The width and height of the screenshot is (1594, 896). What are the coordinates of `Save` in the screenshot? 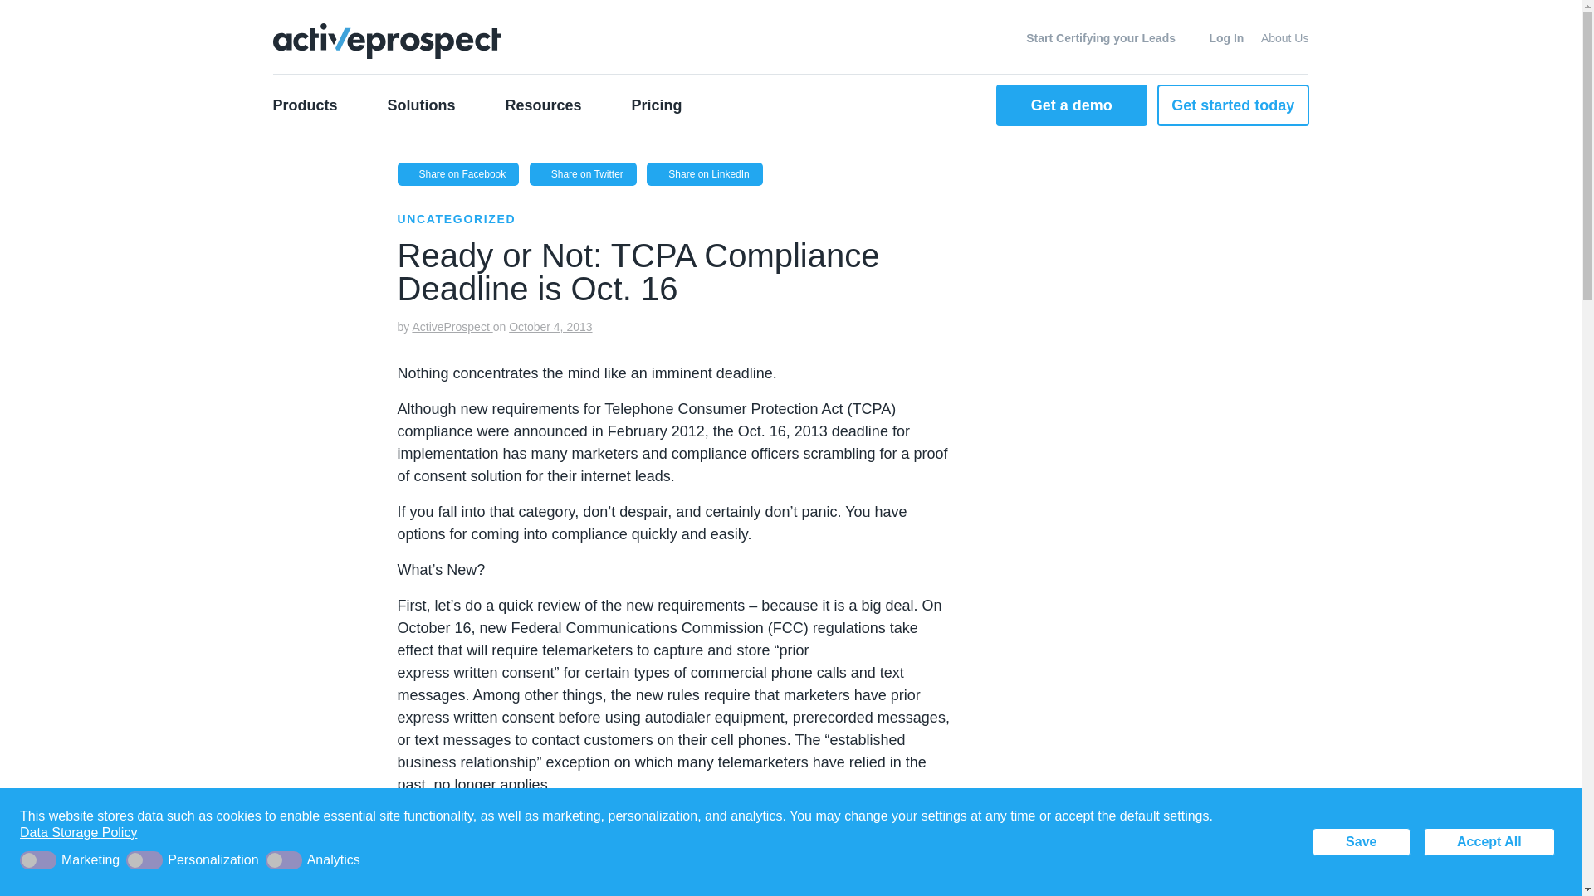 It's located at (1362, 841).